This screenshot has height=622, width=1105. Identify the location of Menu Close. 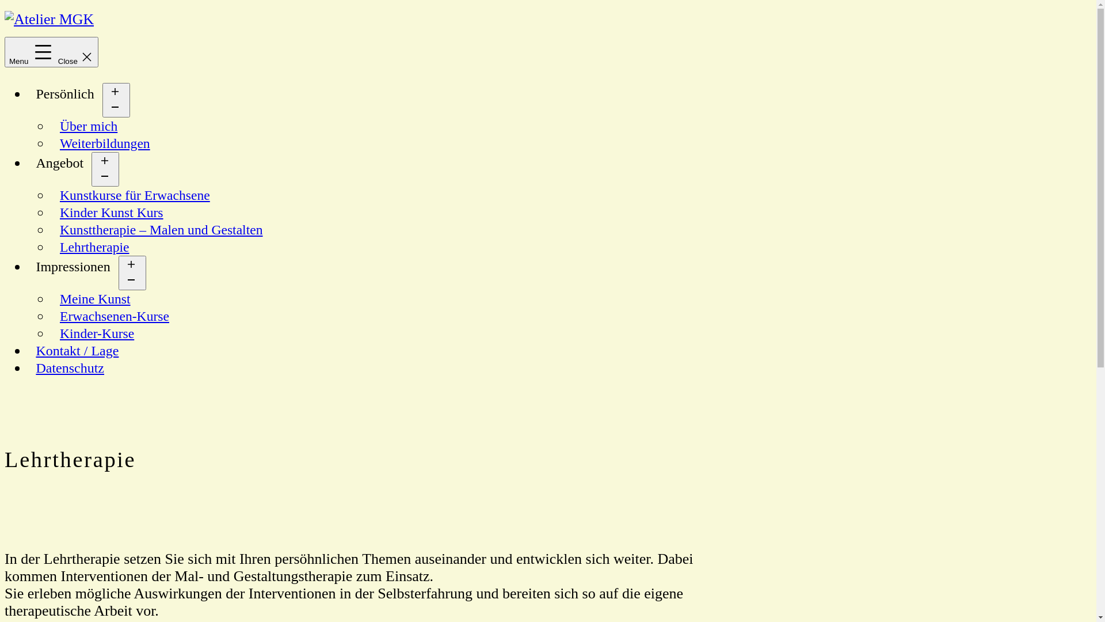
(52, 52).